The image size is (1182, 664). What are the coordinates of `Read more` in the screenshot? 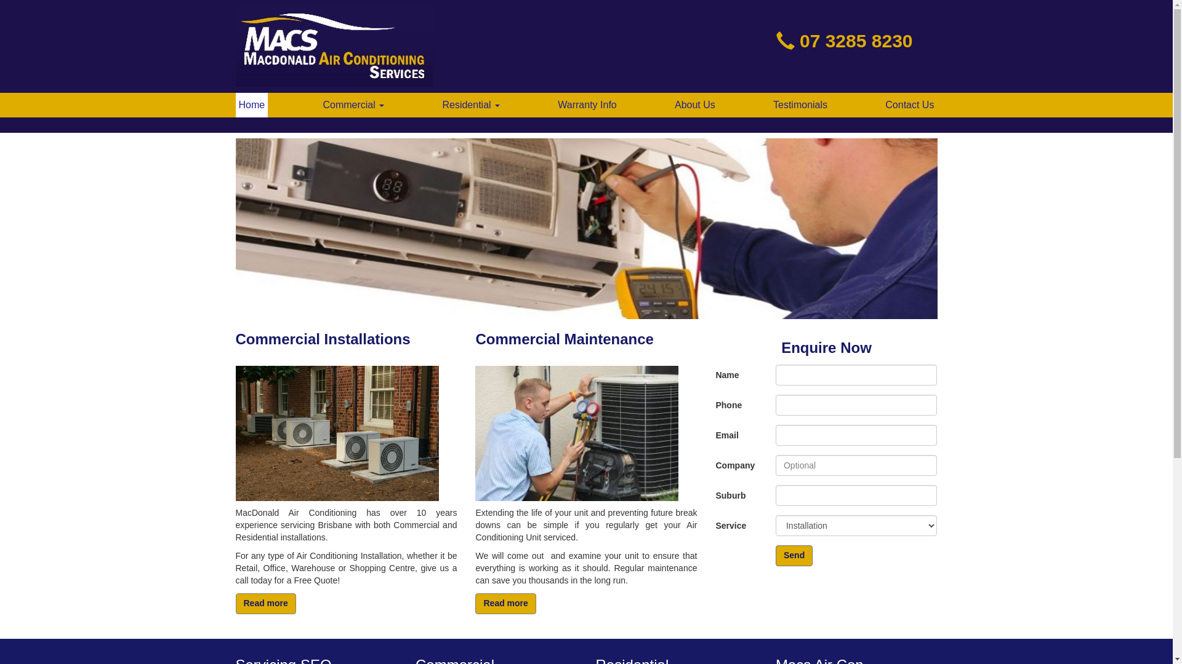 It's located at (505, 604).